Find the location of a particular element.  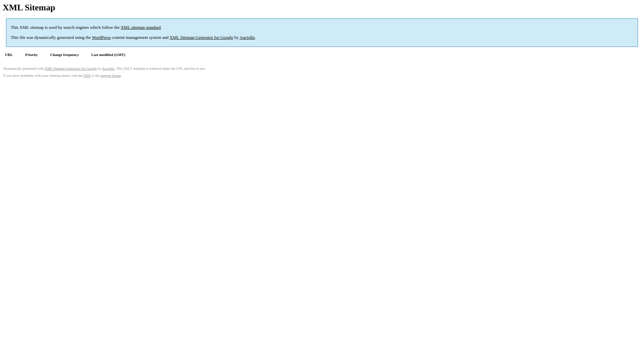

XML sitemap standard is located at coordinates (141, 27).